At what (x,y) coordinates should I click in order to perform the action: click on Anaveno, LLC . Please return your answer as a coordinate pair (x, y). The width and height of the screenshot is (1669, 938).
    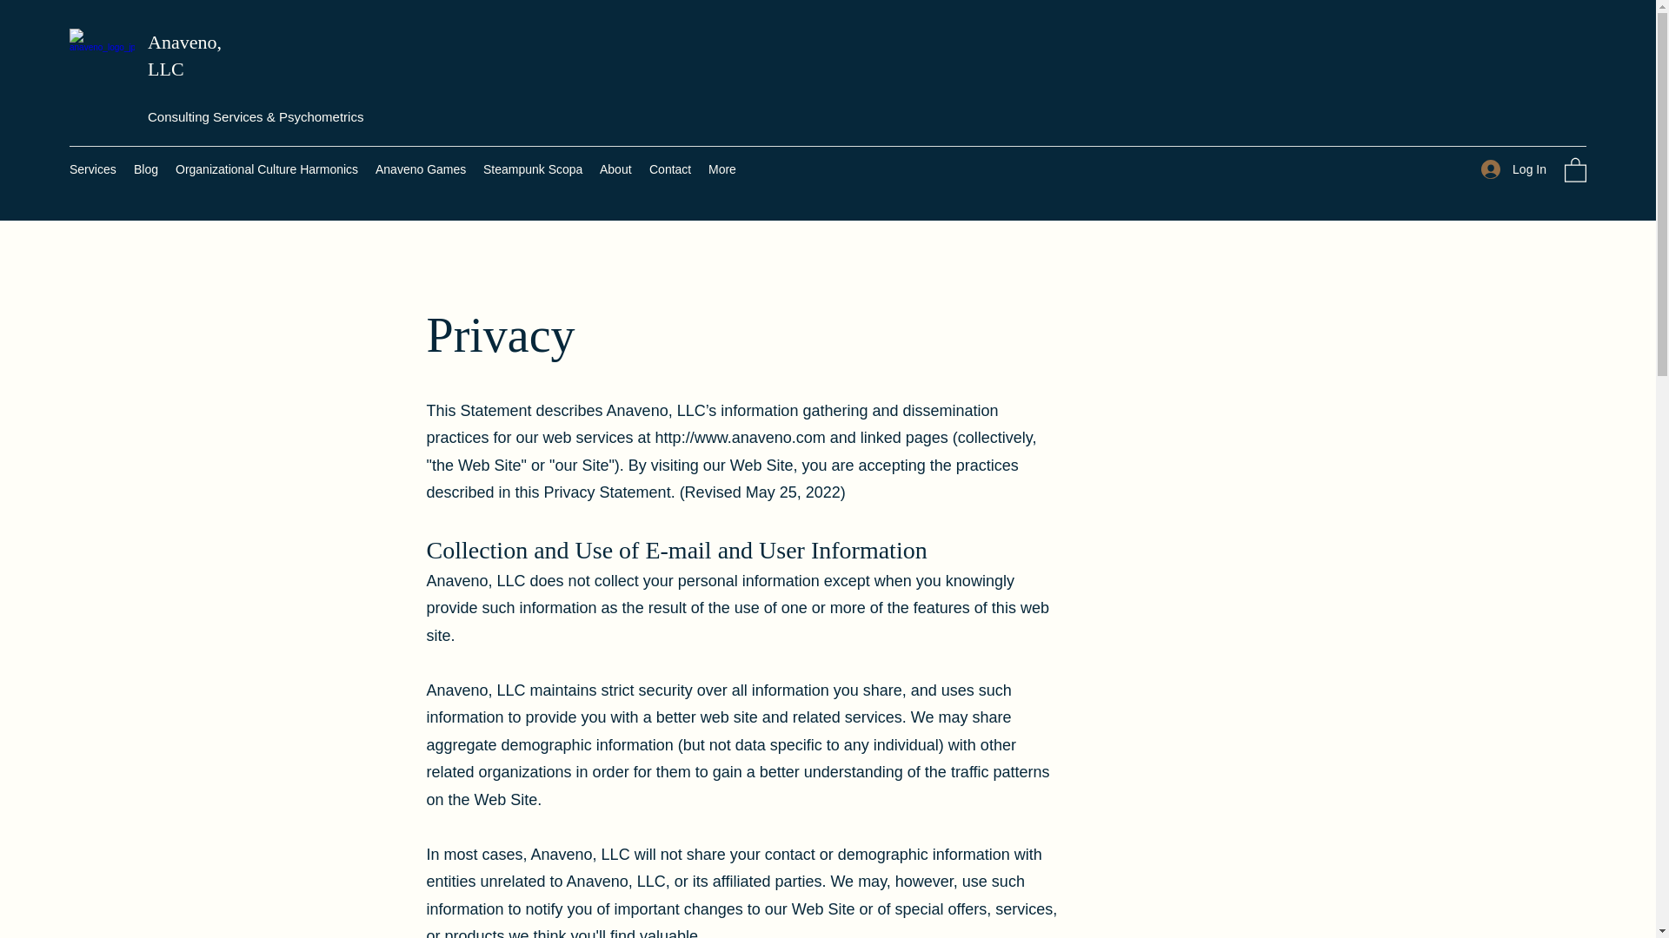
    Looking at the image, I should click on (184, 55).